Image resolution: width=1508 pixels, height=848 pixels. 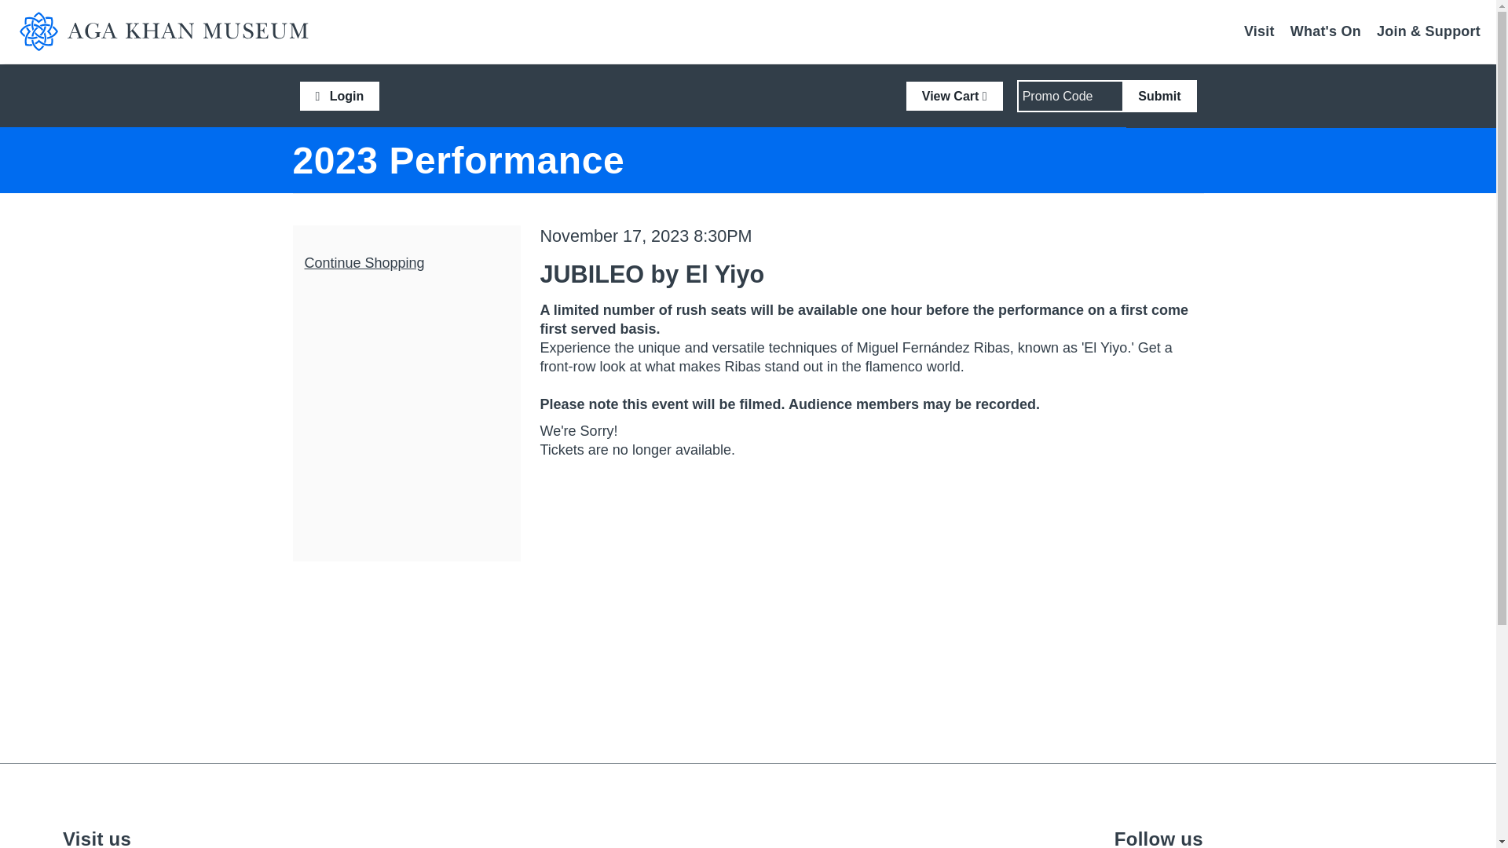 What do you see at coordinates (1259, 31) in the screenshot?
I see `Visit` at bounding box center [1259, 31].